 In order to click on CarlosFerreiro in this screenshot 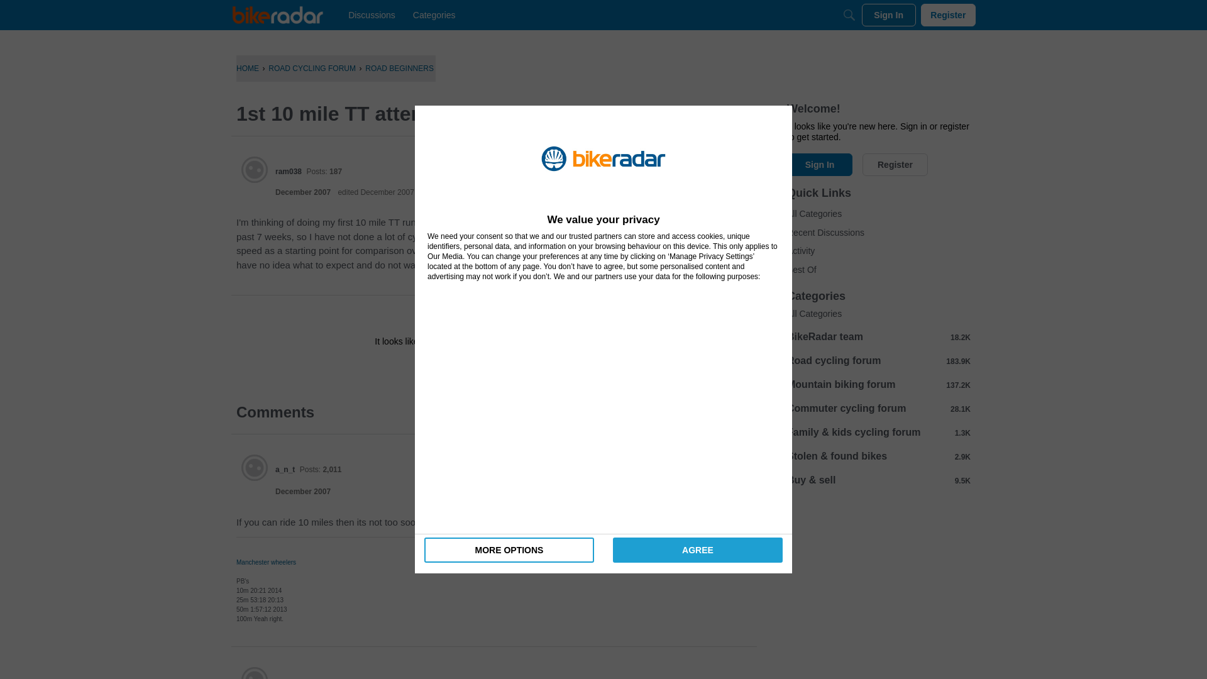, I will do `click(255, 673)`.